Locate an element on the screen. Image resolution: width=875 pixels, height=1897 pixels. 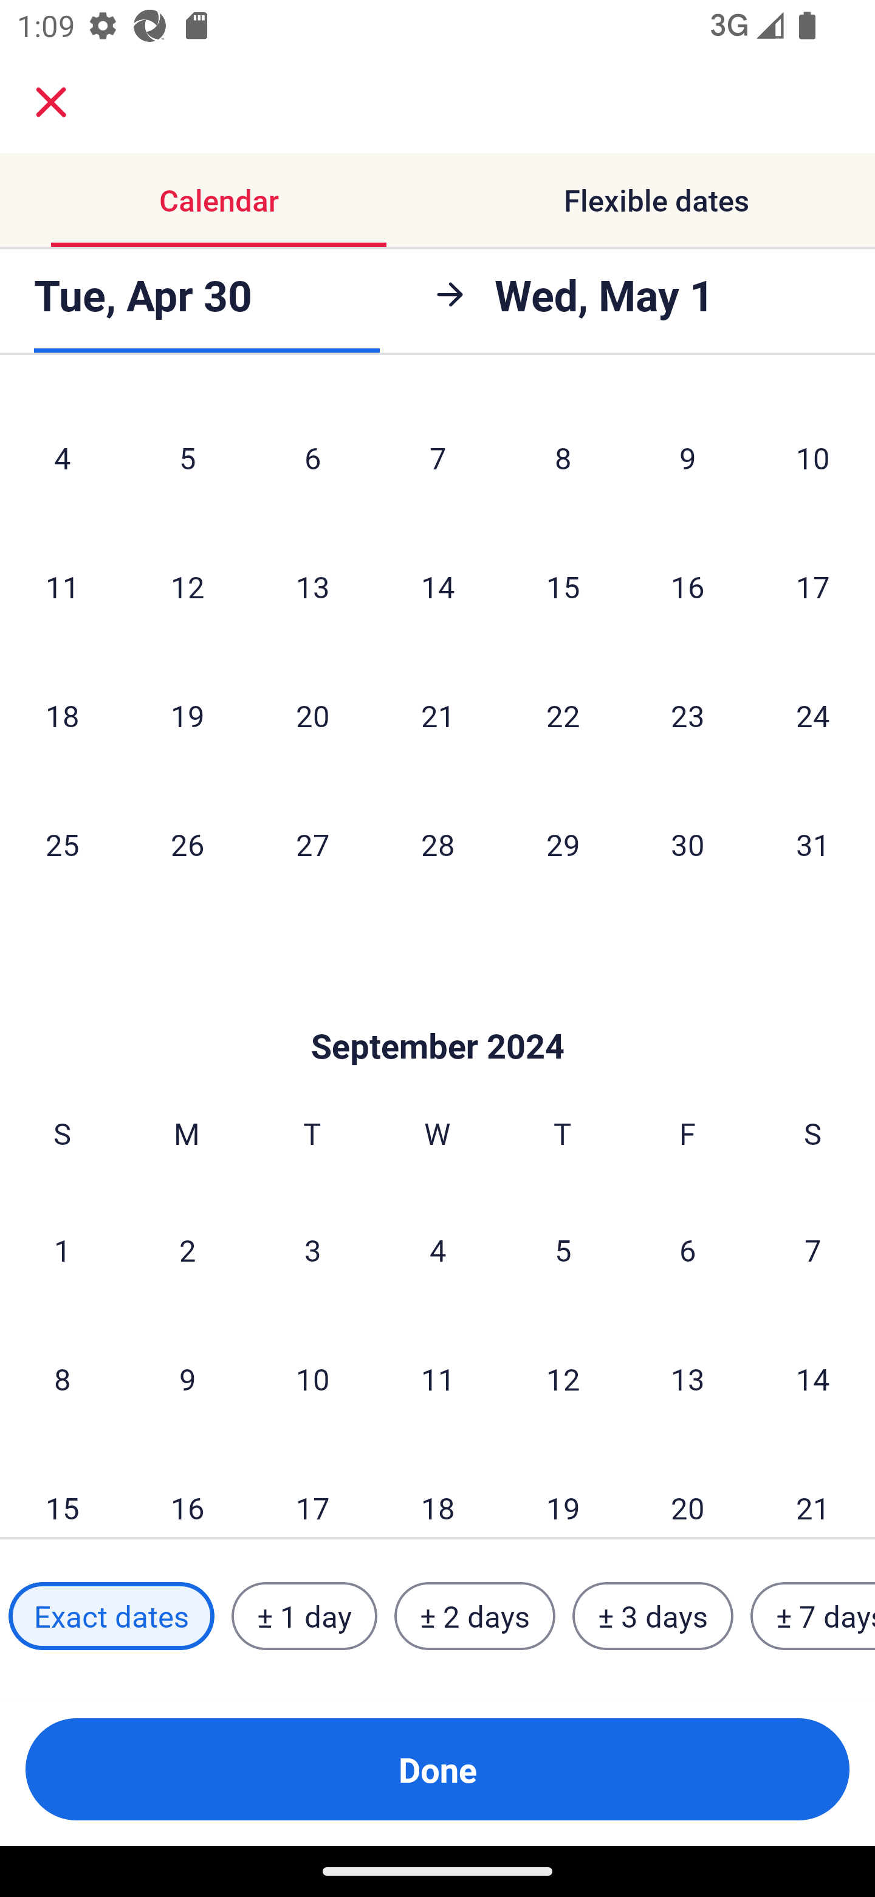
14 Wednesday, August 14, 2024 is located at coordinates (437, 586).